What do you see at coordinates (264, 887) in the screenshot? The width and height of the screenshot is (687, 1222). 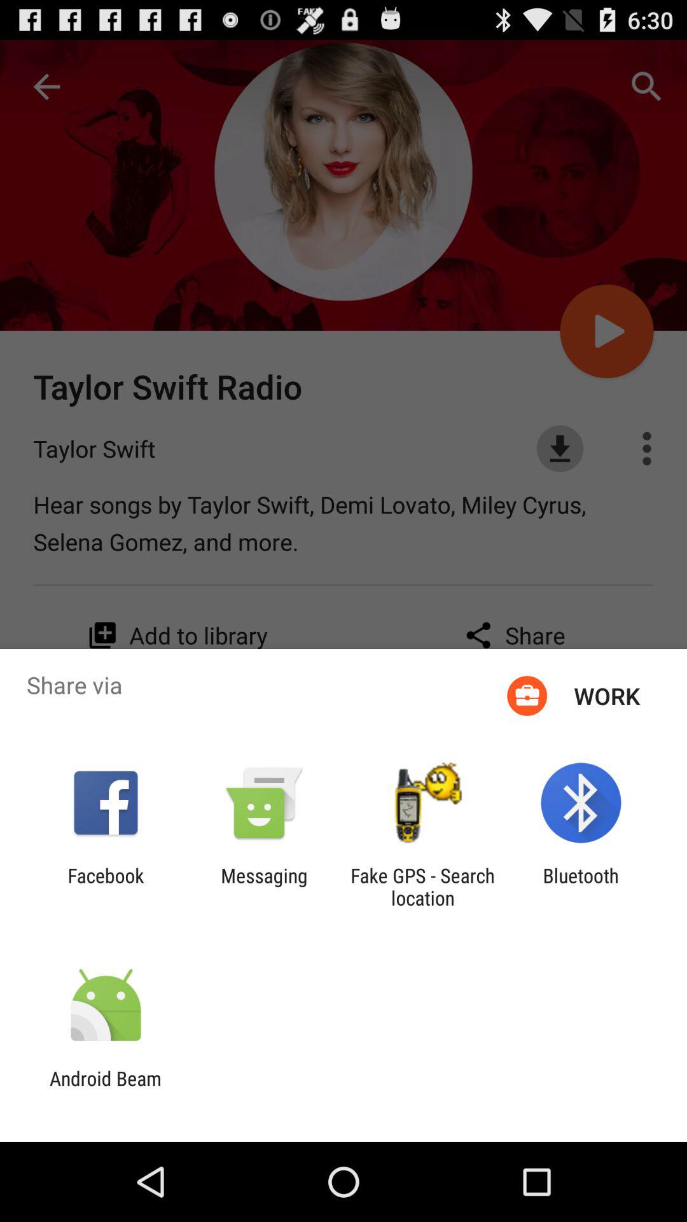 I see `turn off the app to the right of facebook app` at bounding box center [264, 887].